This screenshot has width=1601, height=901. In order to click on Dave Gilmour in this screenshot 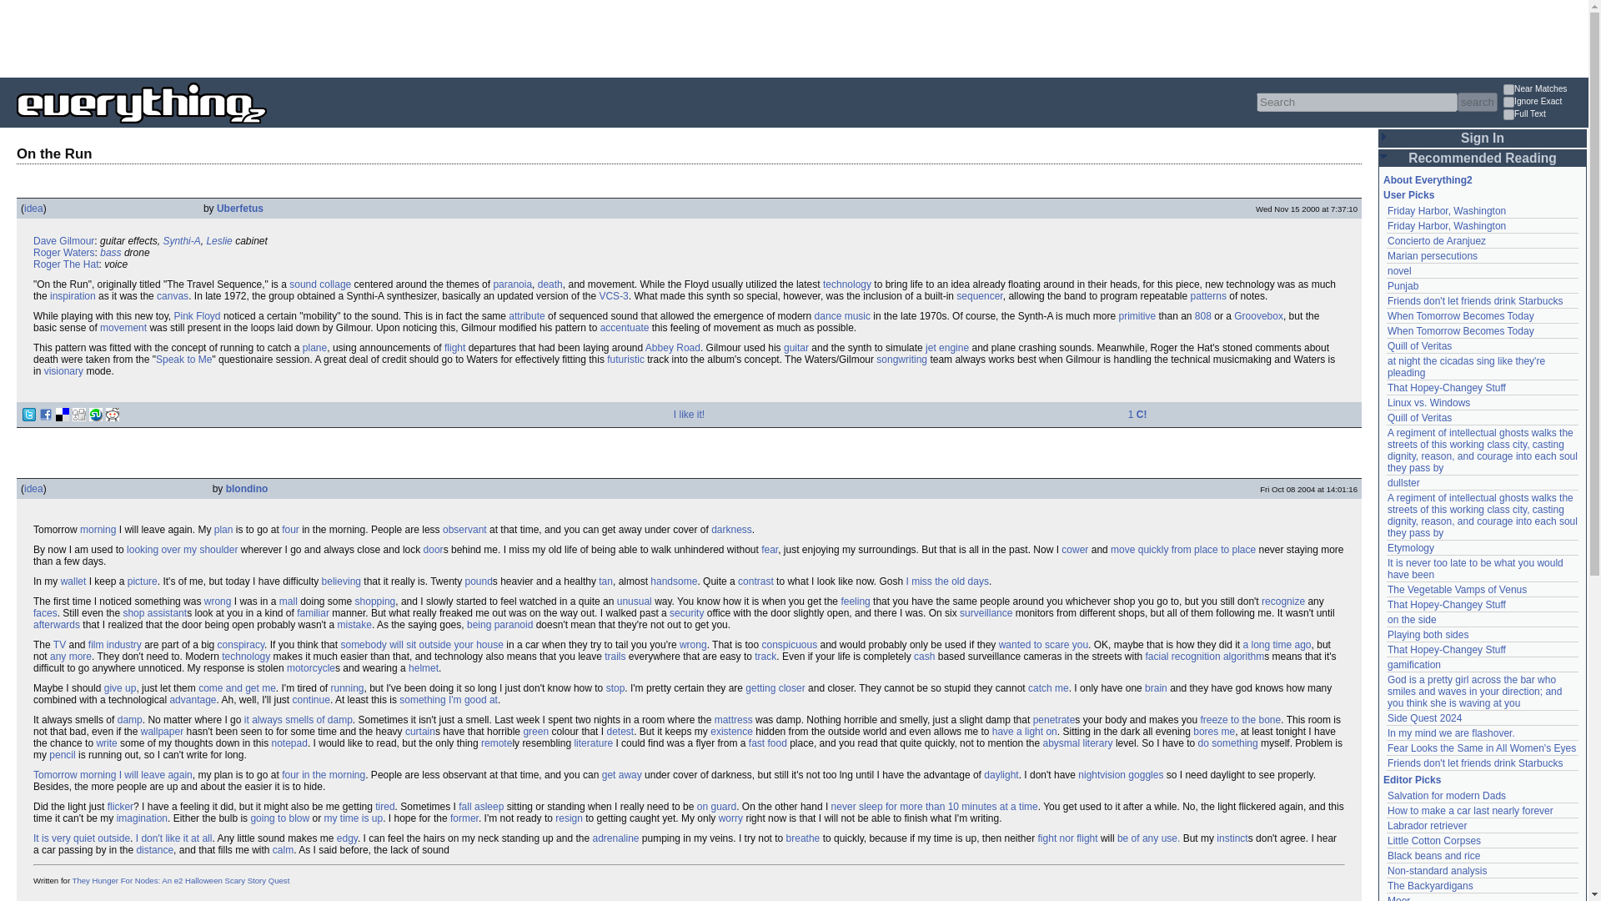, I will do `click(63, 240)`.